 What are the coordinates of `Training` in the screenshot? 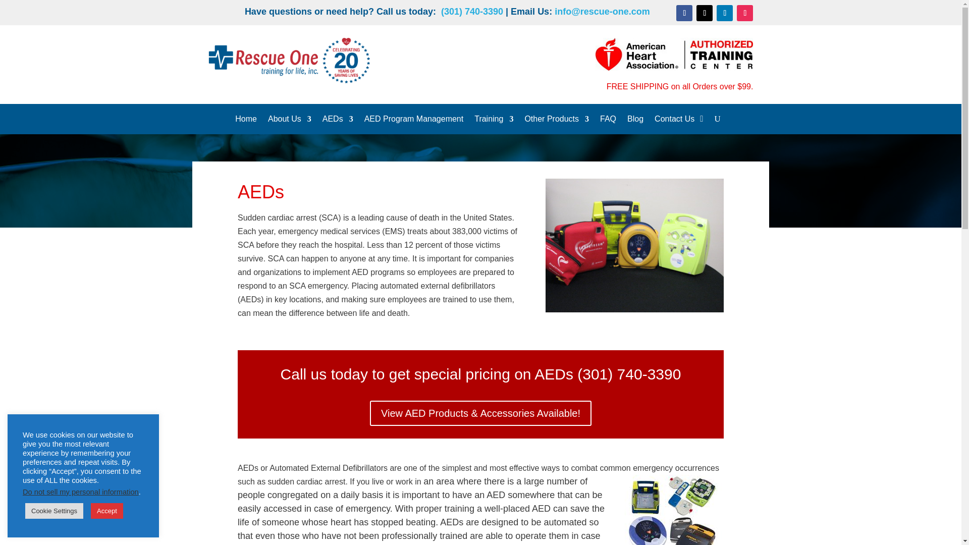 It's located at (494, 121).